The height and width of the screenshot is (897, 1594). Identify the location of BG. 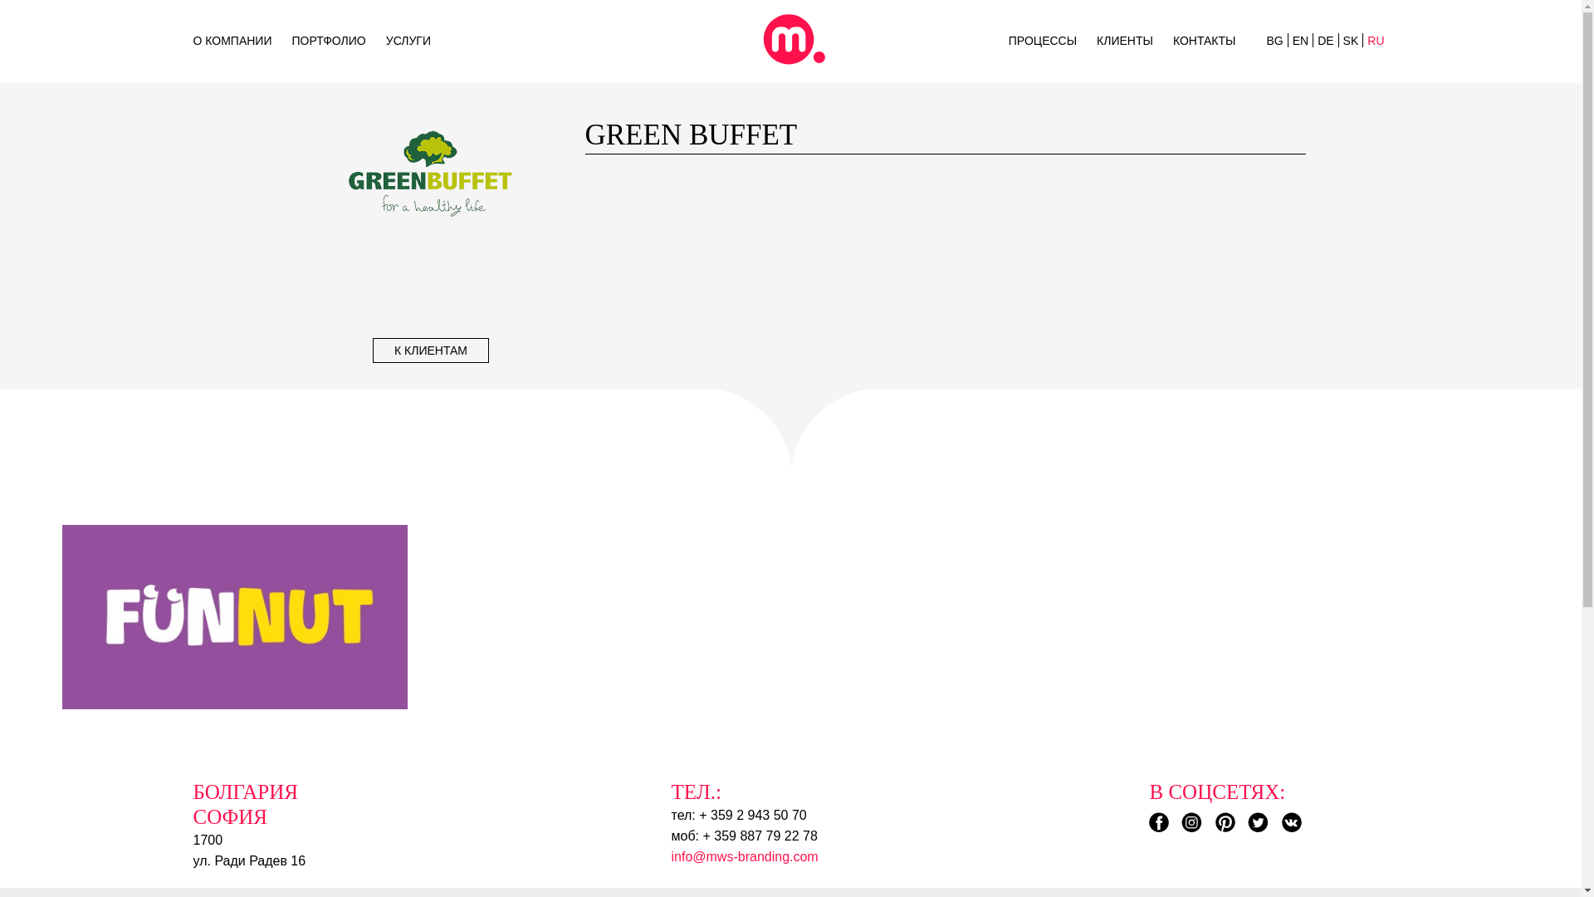
(1274, 41).